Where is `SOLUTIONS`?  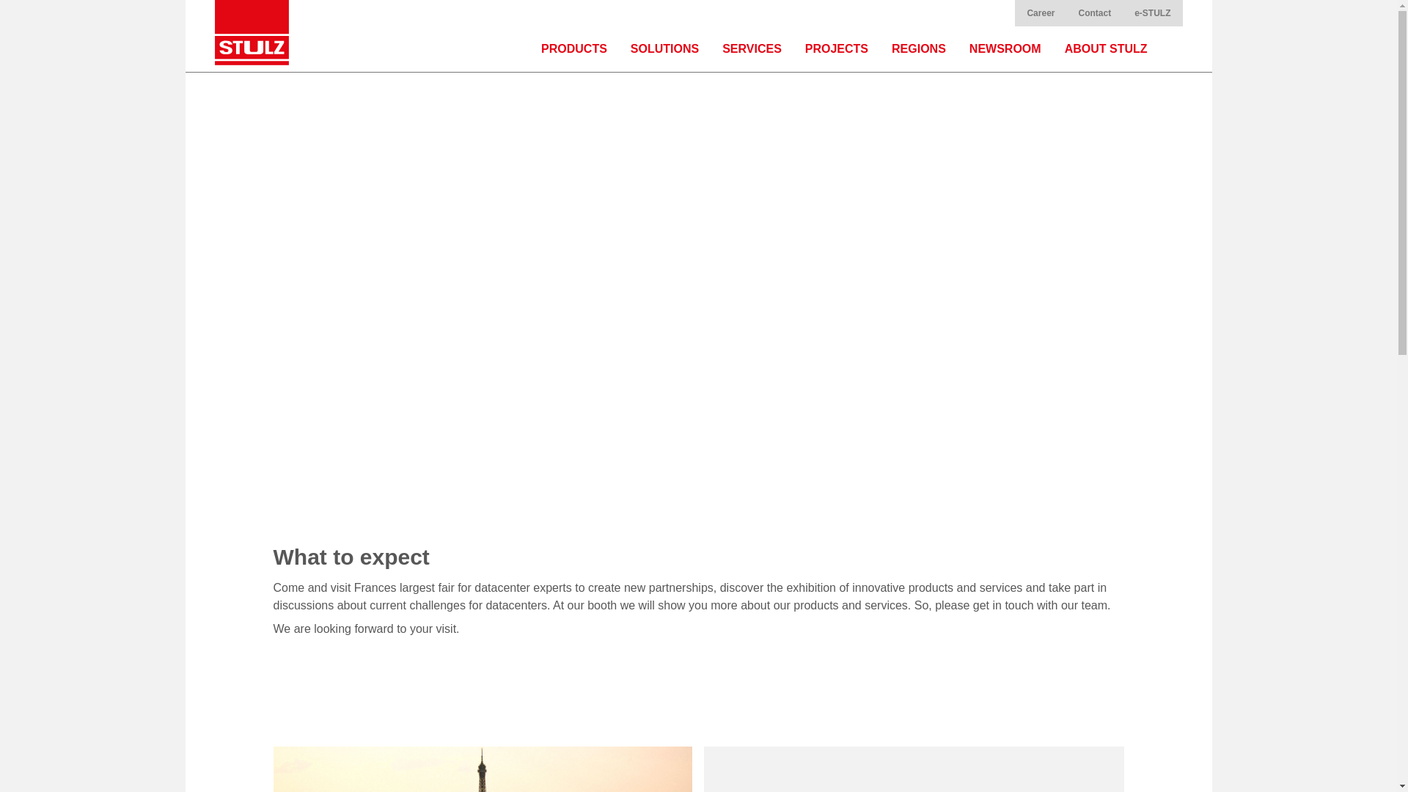
SOLUTIONS is located at coordinates (664, 48).